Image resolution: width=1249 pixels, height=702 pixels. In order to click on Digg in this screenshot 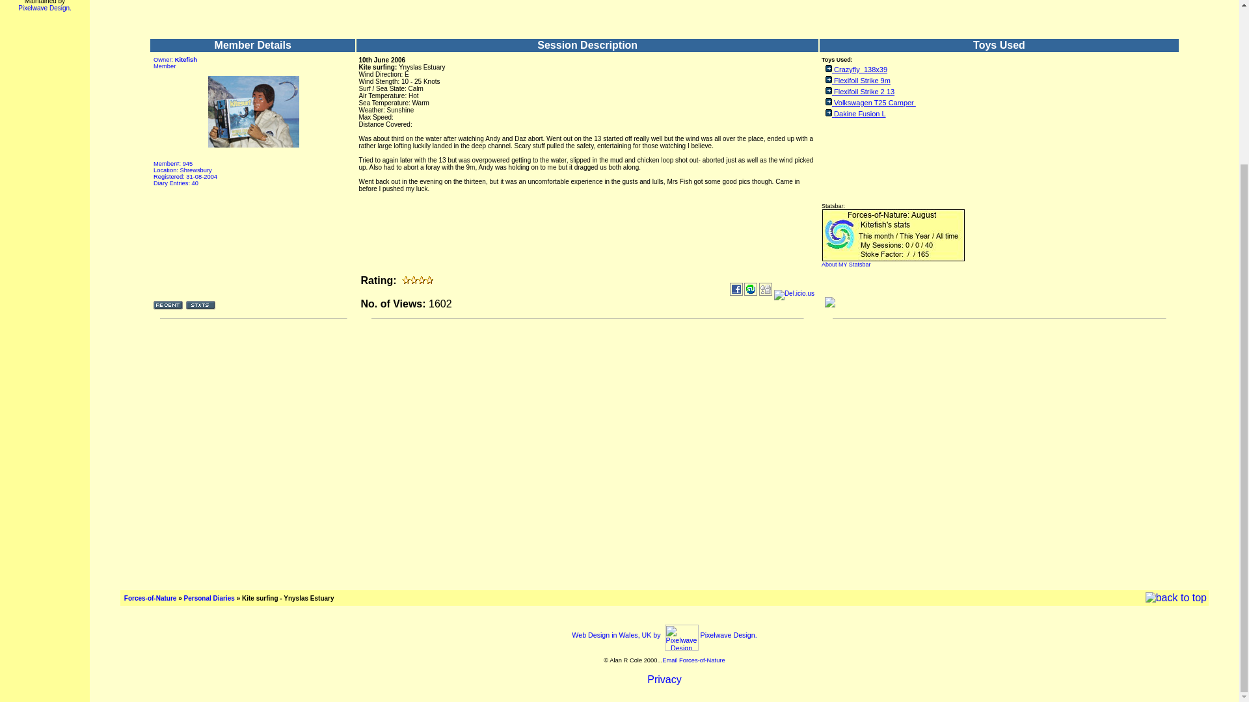, I will do `click(765, 289)`.